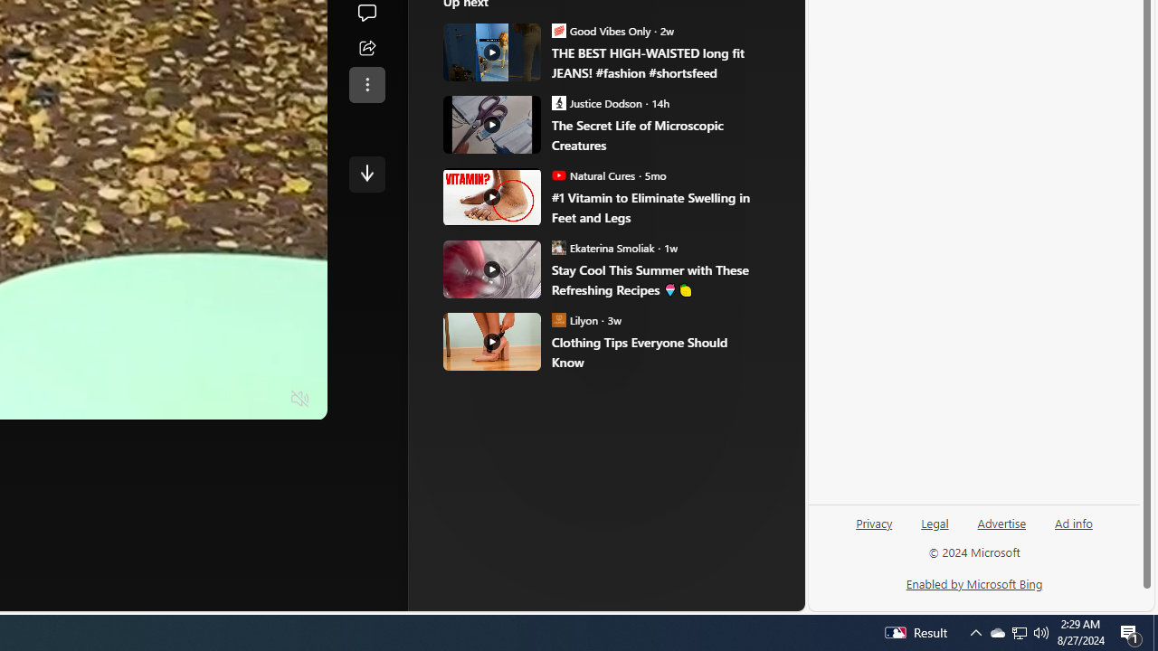 The height and width of the screenshot is (651, 1158). What do you see at coordinates (367, 174) in the screenshot?
I see `Class: control` at bounding box center [367, 174].